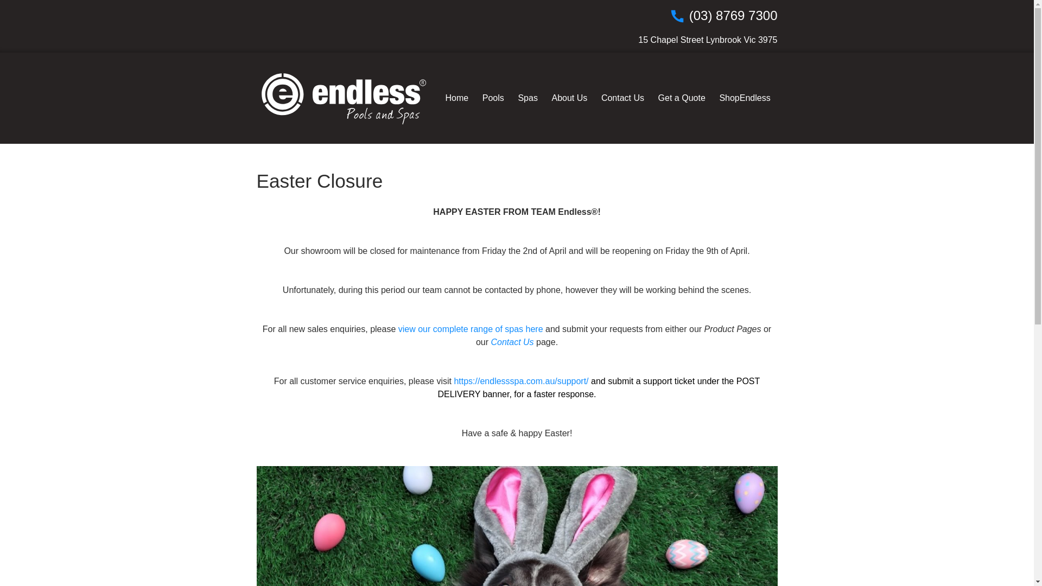 The width and height of the screenshot is (1042, 586). What do you see at coordinates (528, 98) in the screenshot?
I see `Spas` at bounding box center [528, 98].